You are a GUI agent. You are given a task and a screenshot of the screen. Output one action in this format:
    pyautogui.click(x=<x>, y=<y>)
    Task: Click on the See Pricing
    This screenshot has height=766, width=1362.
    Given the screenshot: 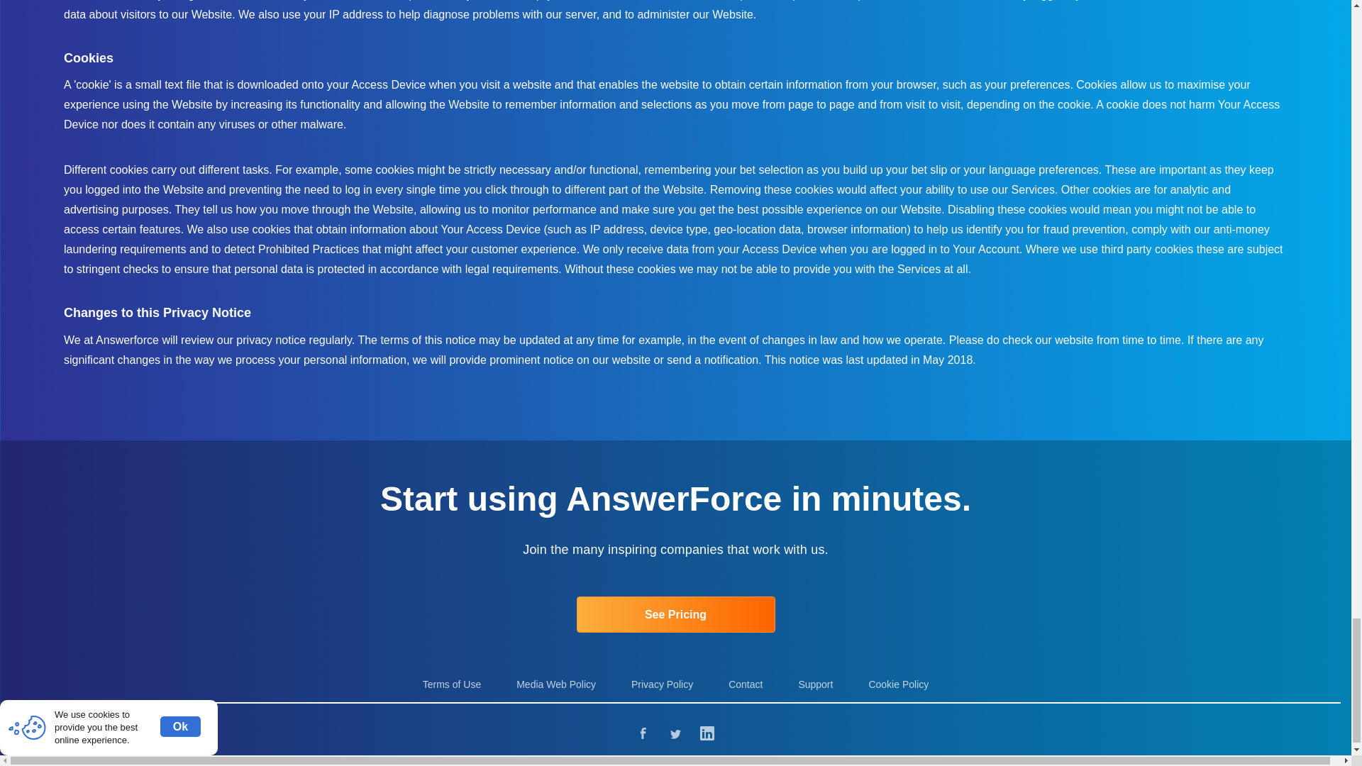 What is the action you would take?
    pyautogui.click(x=675, y=614)
    